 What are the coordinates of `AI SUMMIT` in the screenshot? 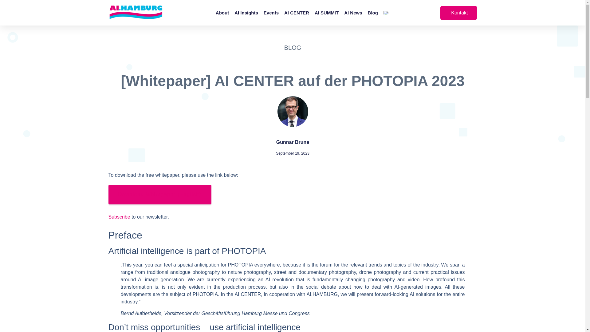 It's located at (326, 12).